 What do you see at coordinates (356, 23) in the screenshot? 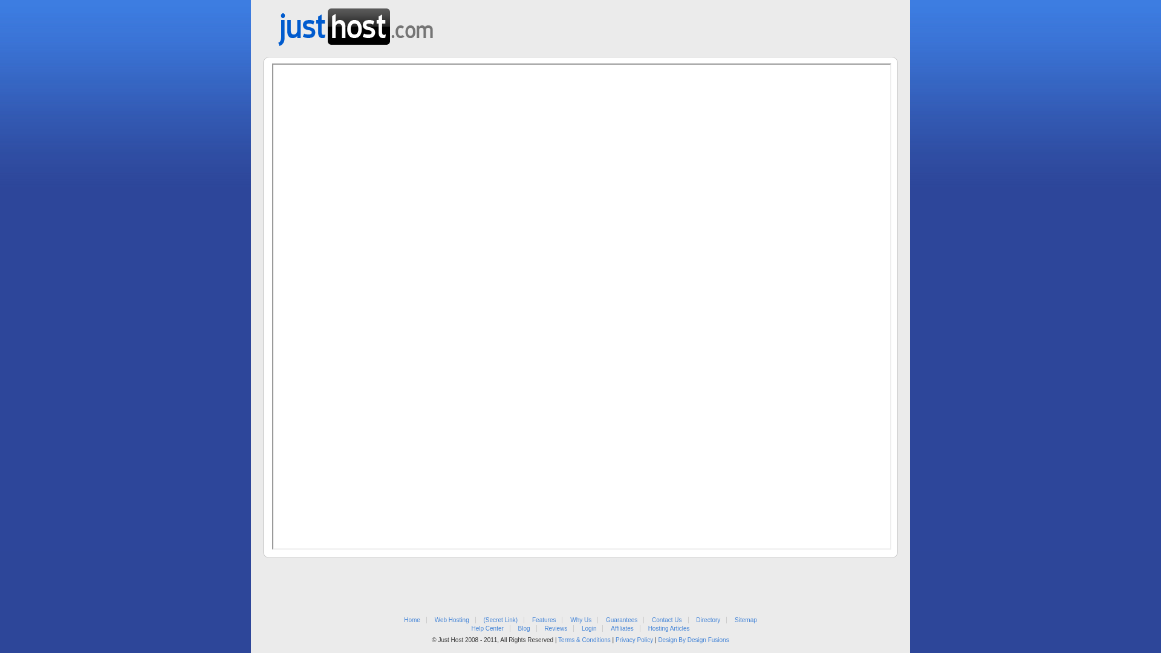
I see `Web Hosting from Just Host` at bounding box center [356, 23].